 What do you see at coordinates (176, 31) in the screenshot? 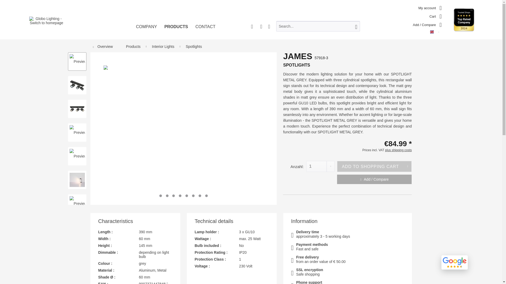
I see `Products` at bounding box center [176, 31].